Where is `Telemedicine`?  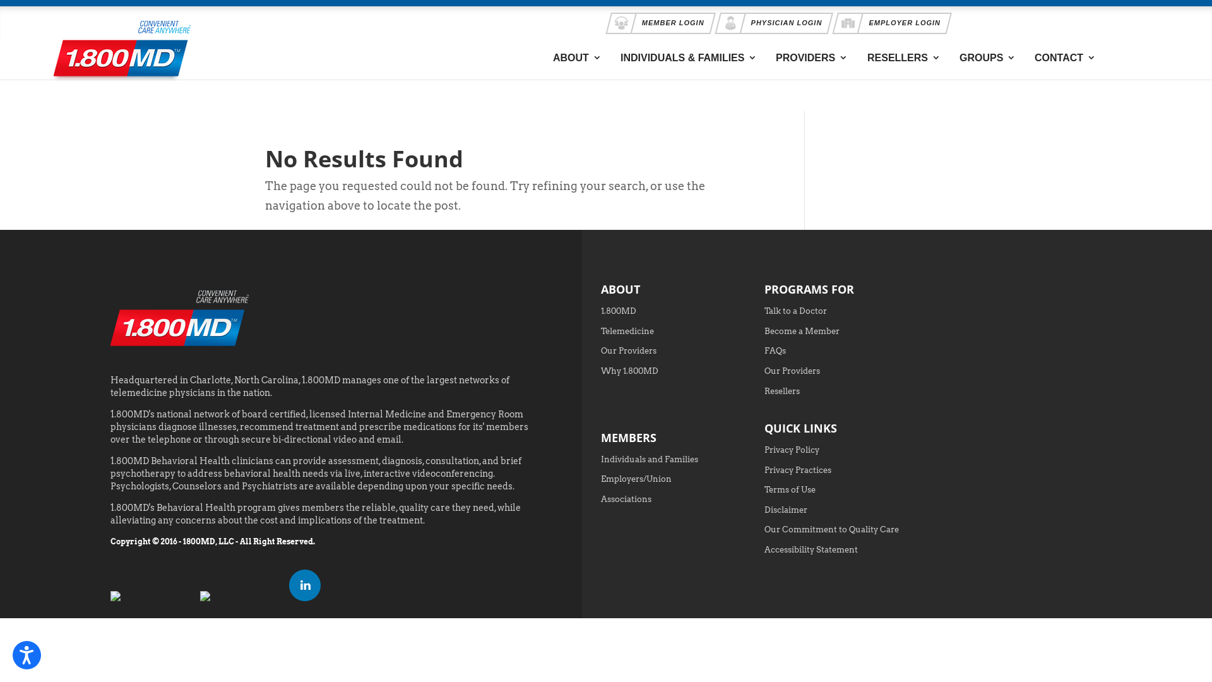 Telemedicine is located at coordinates (627, 331).